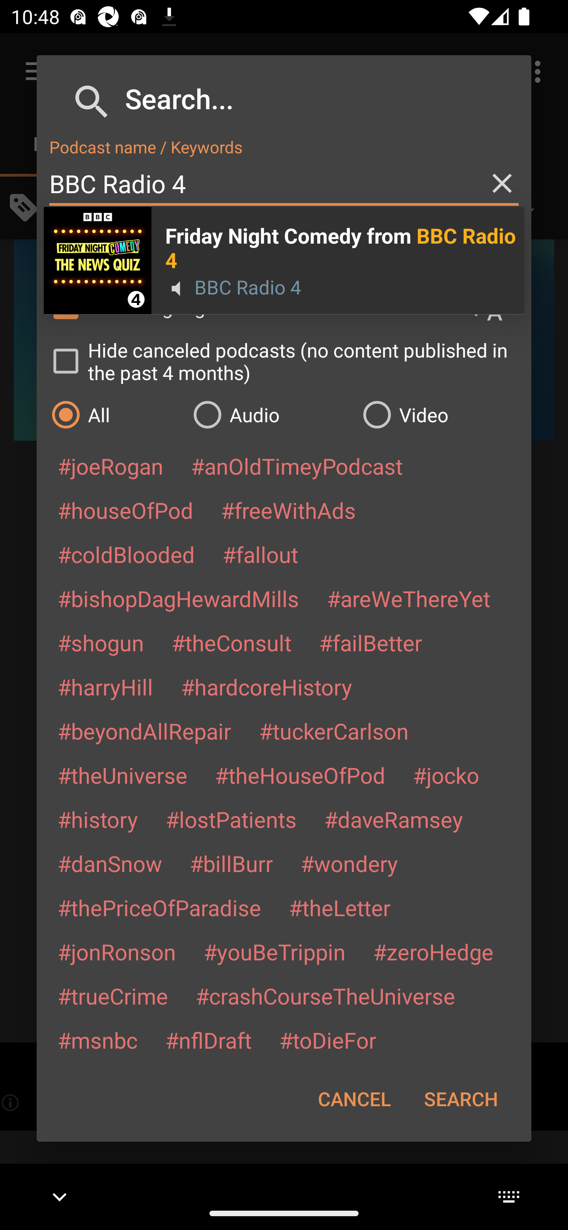 This screenshot has height=1230, width=568. What do you see at coordinates (394, 819) in the screenshot?
I see `#daveRamsey` at bounding box center [394, 819].